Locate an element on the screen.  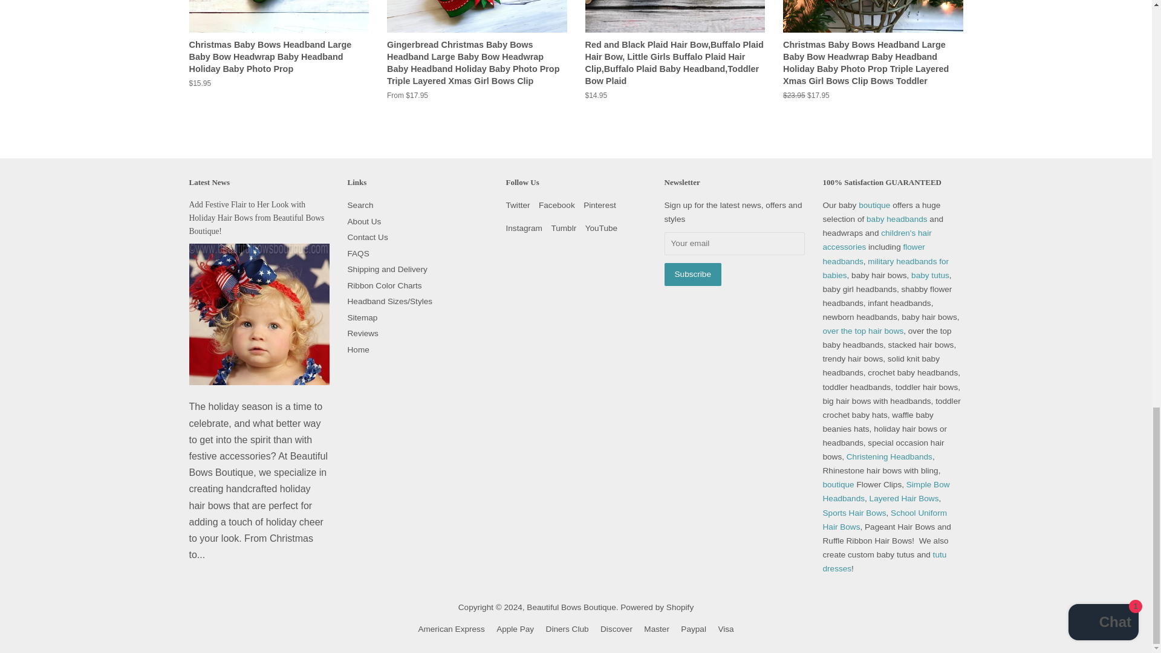
All Products is located at coordinates (876, 239).